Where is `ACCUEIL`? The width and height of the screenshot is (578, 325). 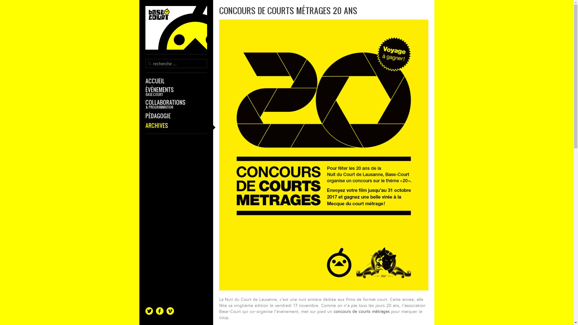
ACCUEIL is located at coordinates (176, 81).